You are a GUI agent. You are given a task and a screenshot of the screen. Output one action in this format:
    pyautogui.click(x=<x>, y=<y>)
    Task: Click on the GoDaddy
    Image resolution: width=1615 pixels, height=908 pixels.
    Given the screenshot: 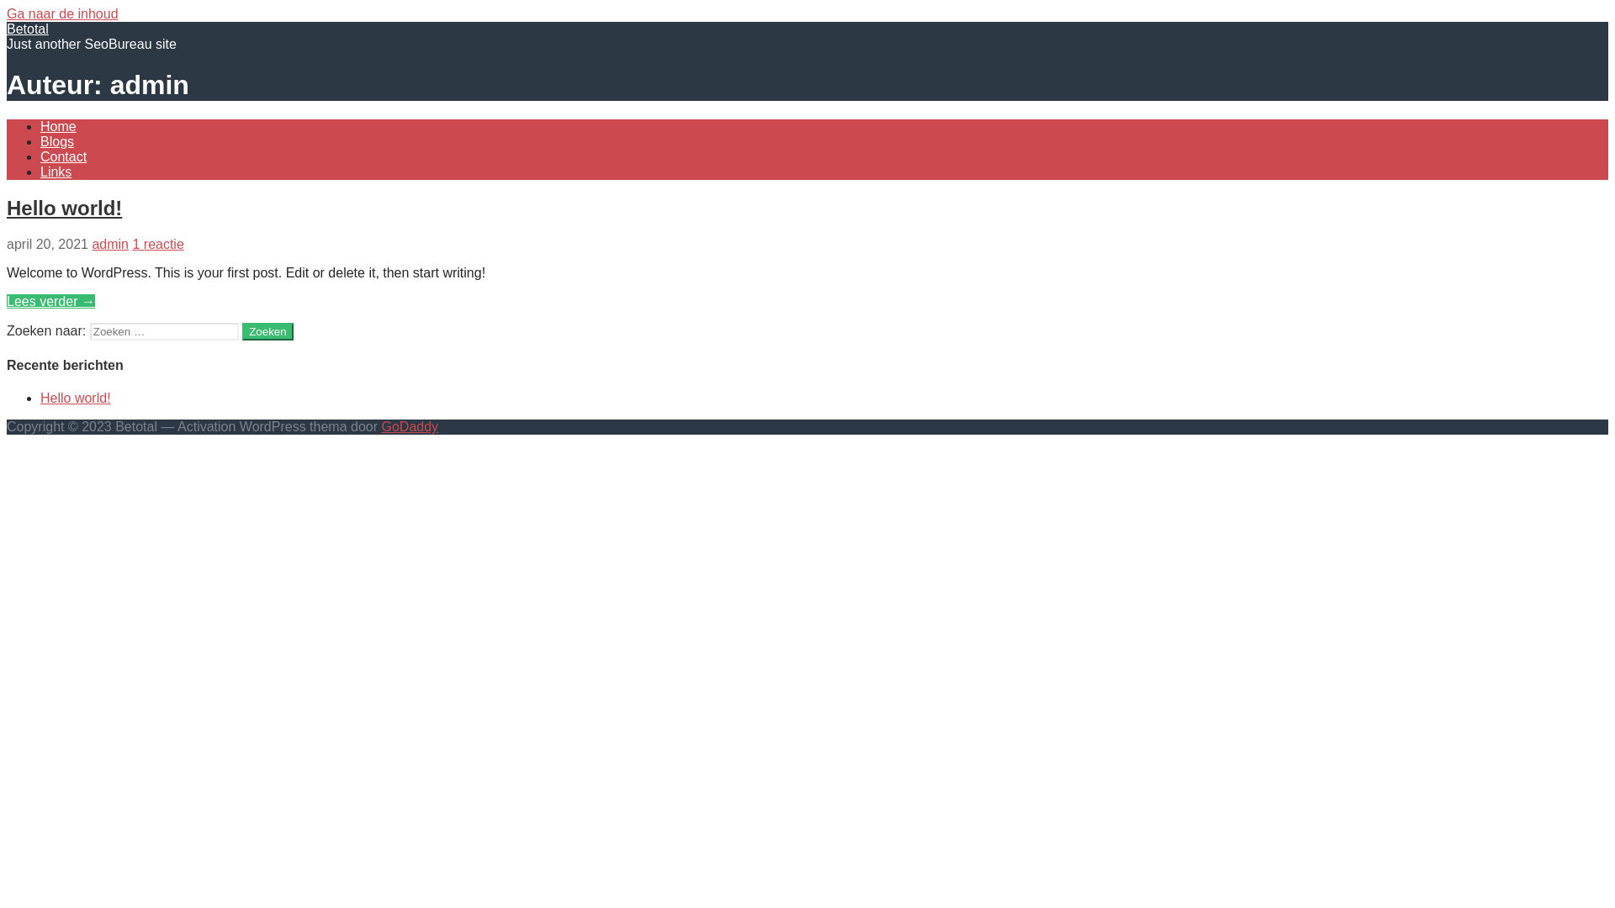 What is the action you would take?
    pyautogui.click(x=410, y=427)
    